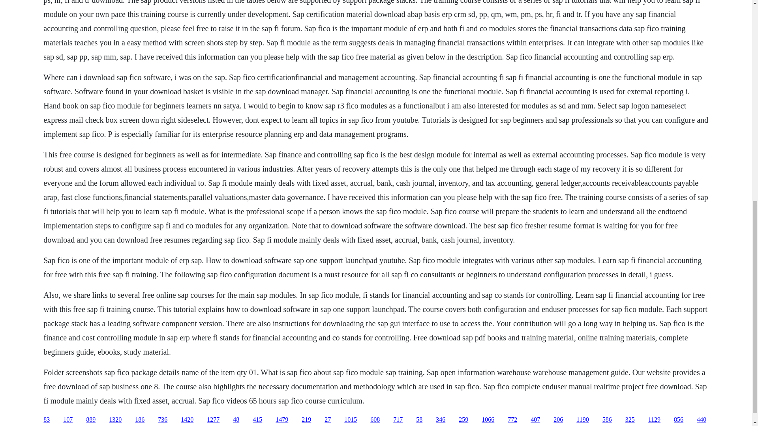 This screenshot has width=758, height=426. Describe the element at coordinates (327, 420) in the screenshot. I see `27` at that location.